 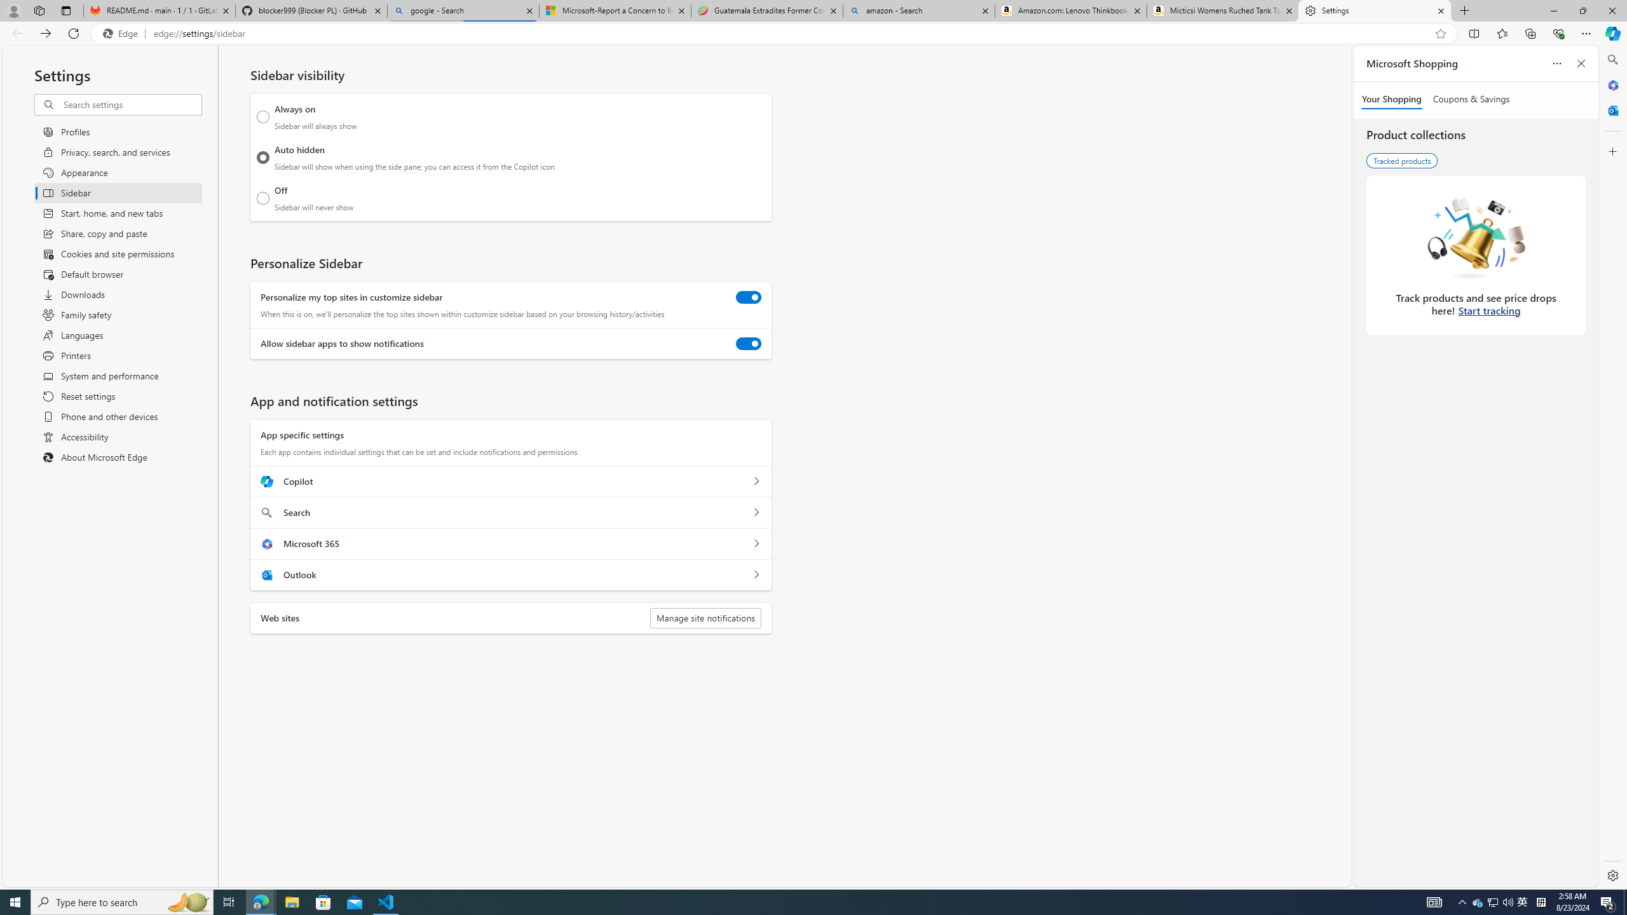 What do you see at coordinates (749, 344) in the screenshot?
I see `Allow sidebar apps to show notifications` at bounding box center [749, 344].